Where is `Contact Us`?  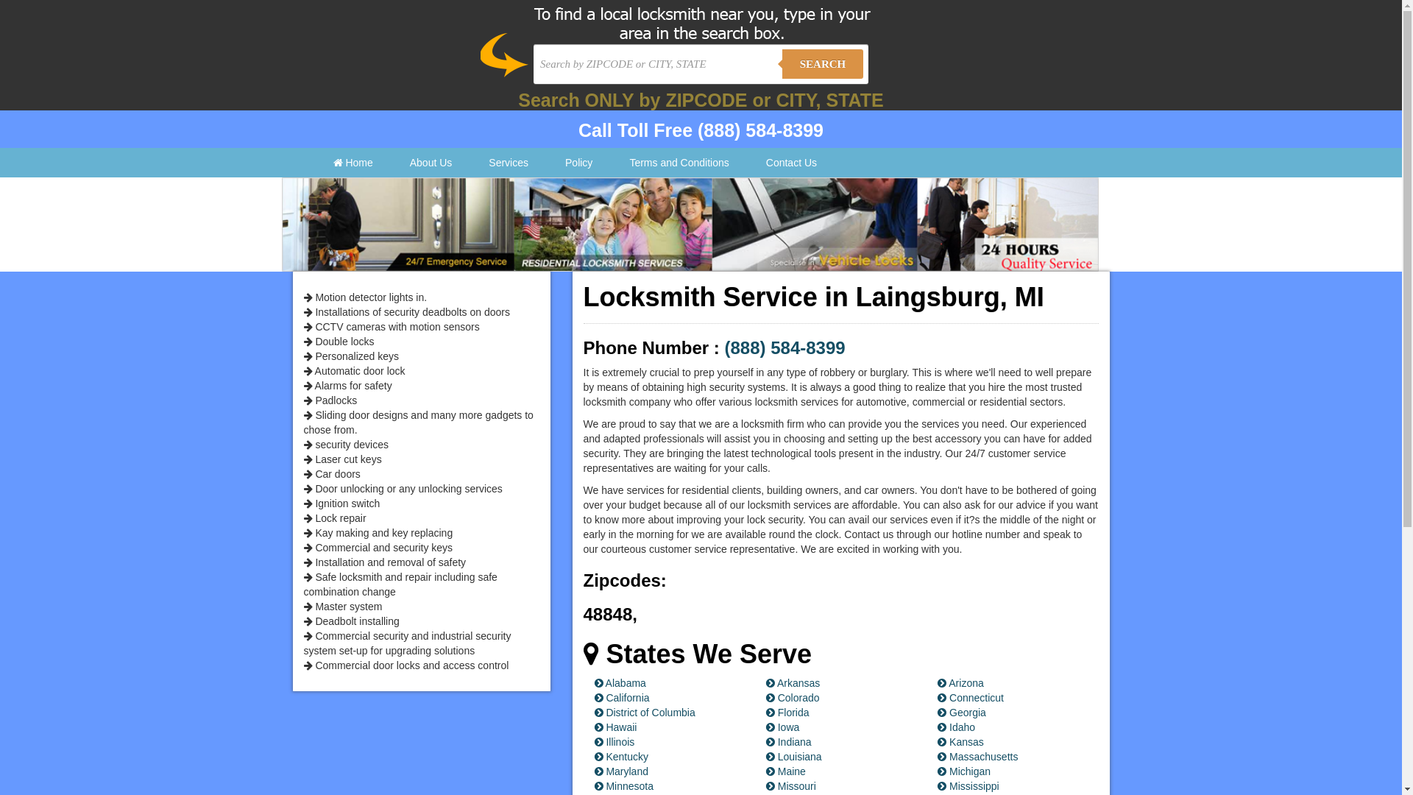 Contact Us is located at coordinates (792, 163).